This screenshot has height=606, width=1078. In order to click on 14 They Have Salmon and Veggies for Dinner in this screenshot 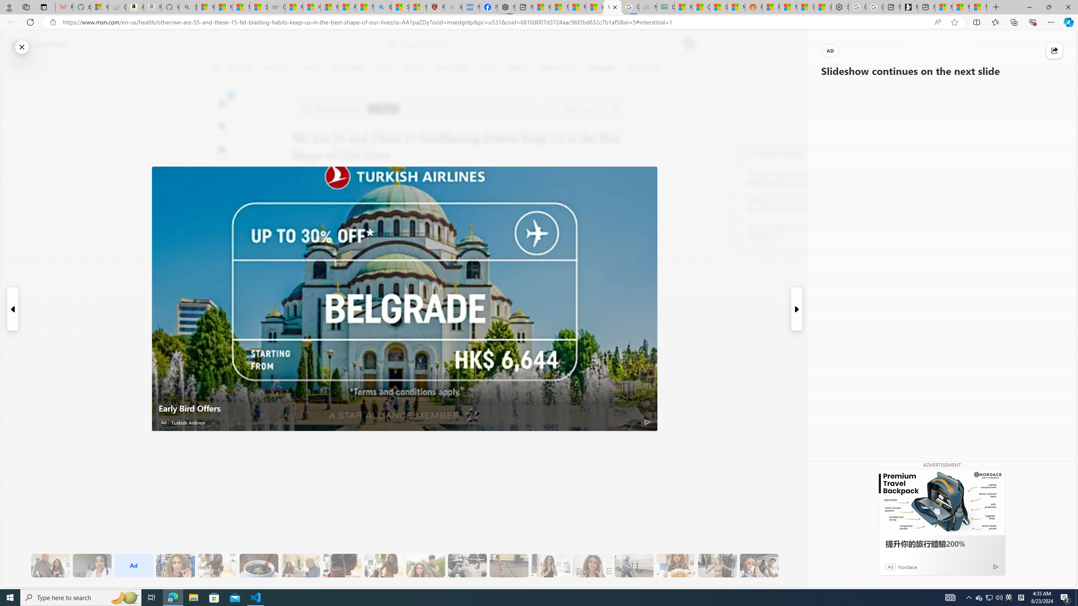, I will do `click(676, 566)`.